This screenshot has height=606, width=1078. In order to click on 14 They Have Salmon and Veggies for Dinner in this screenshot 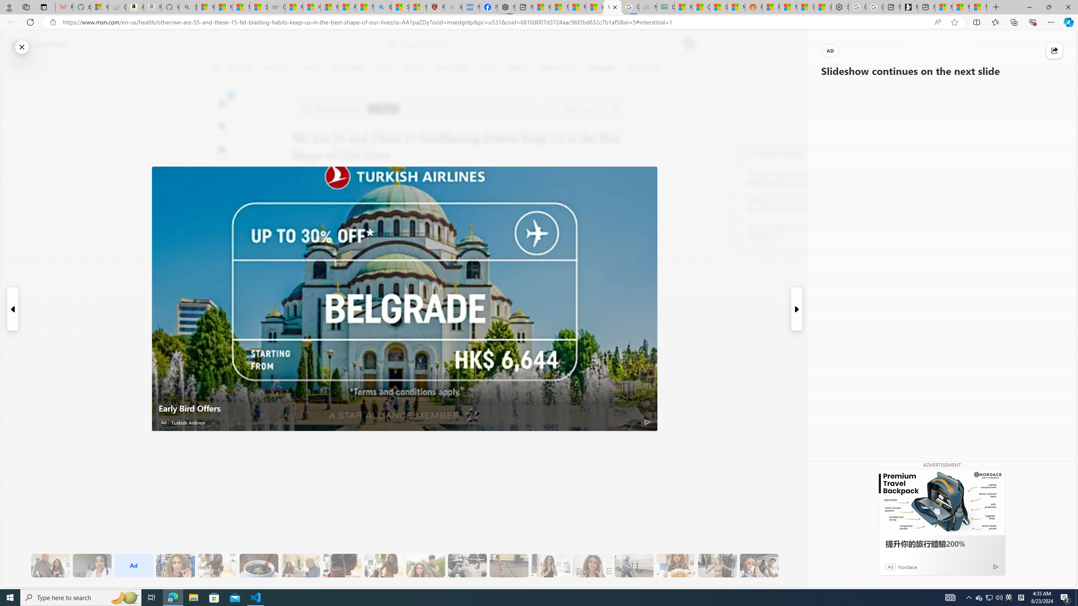, I will do `click(676, 566)`.